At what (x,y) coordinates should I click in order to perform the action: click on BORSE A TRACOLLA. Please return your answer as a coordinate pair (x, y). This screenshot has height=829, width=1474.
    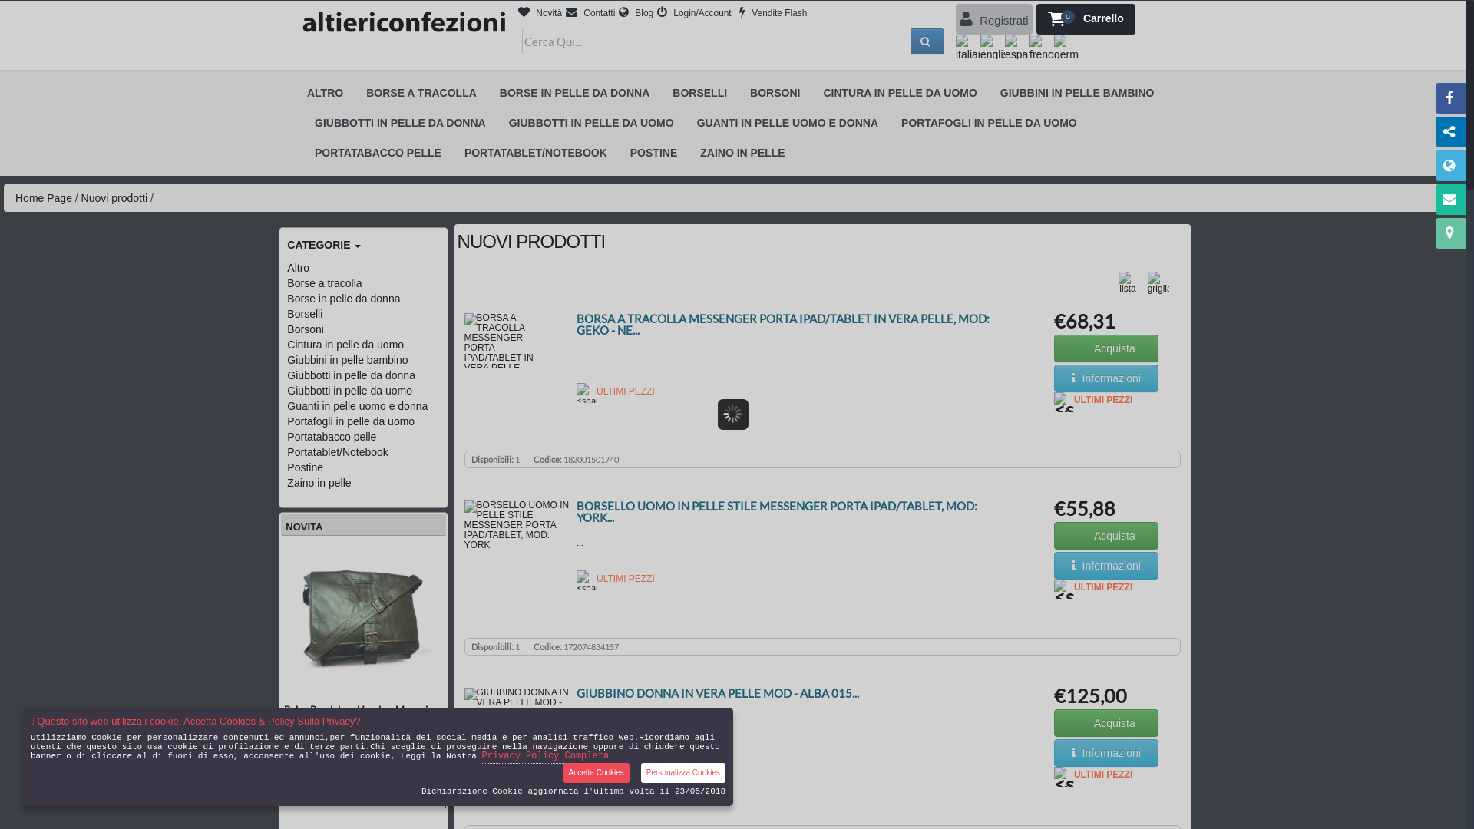
    Looking at the image, I should click on (421, 94).